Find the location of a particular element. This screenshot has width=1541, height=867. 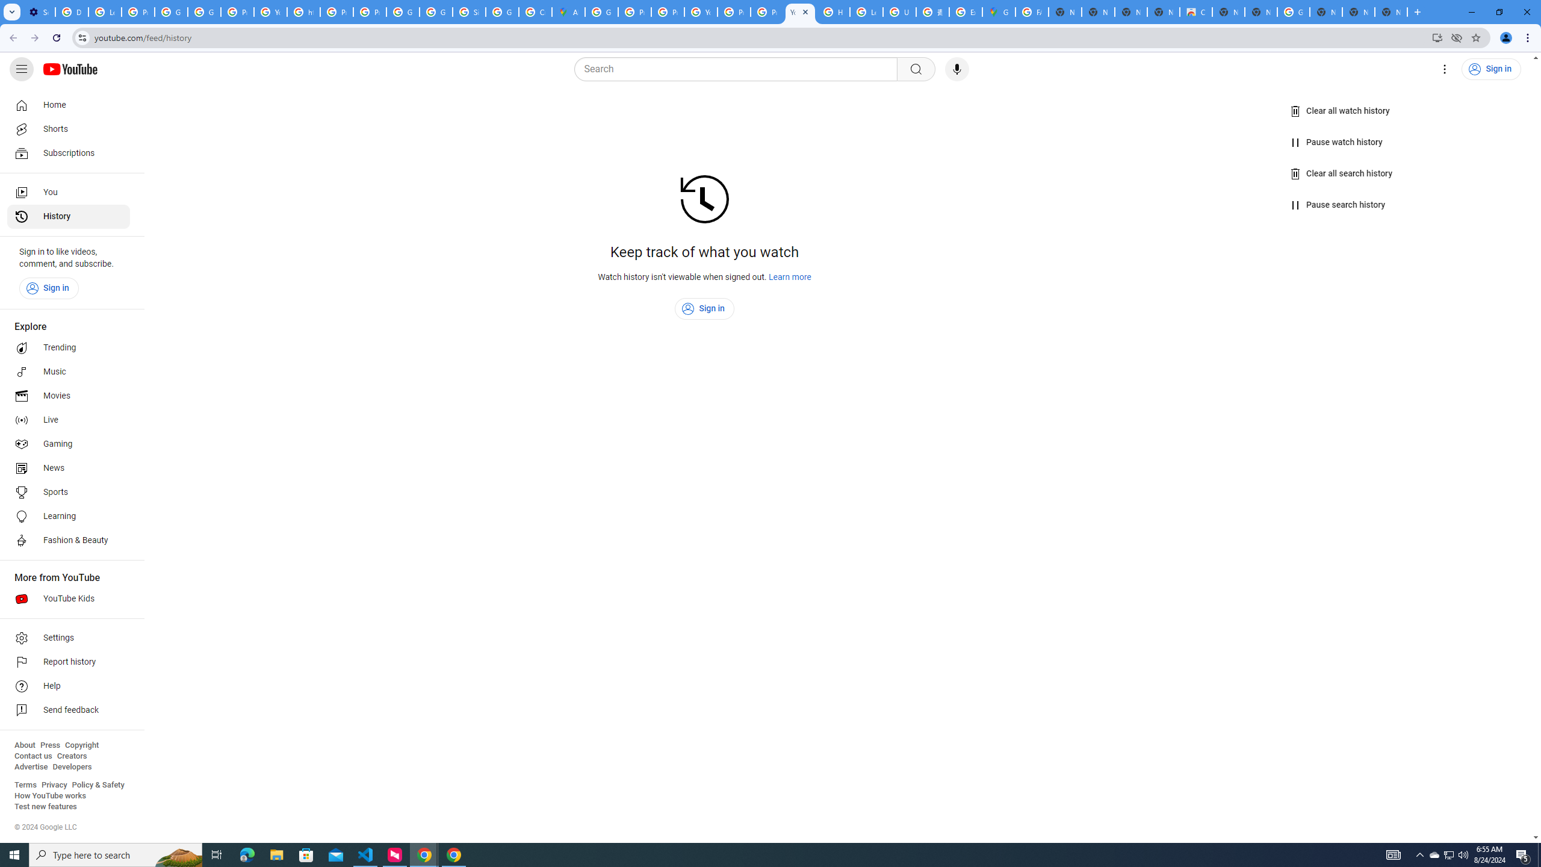

New Tab is located at coordinates (1326, 12).